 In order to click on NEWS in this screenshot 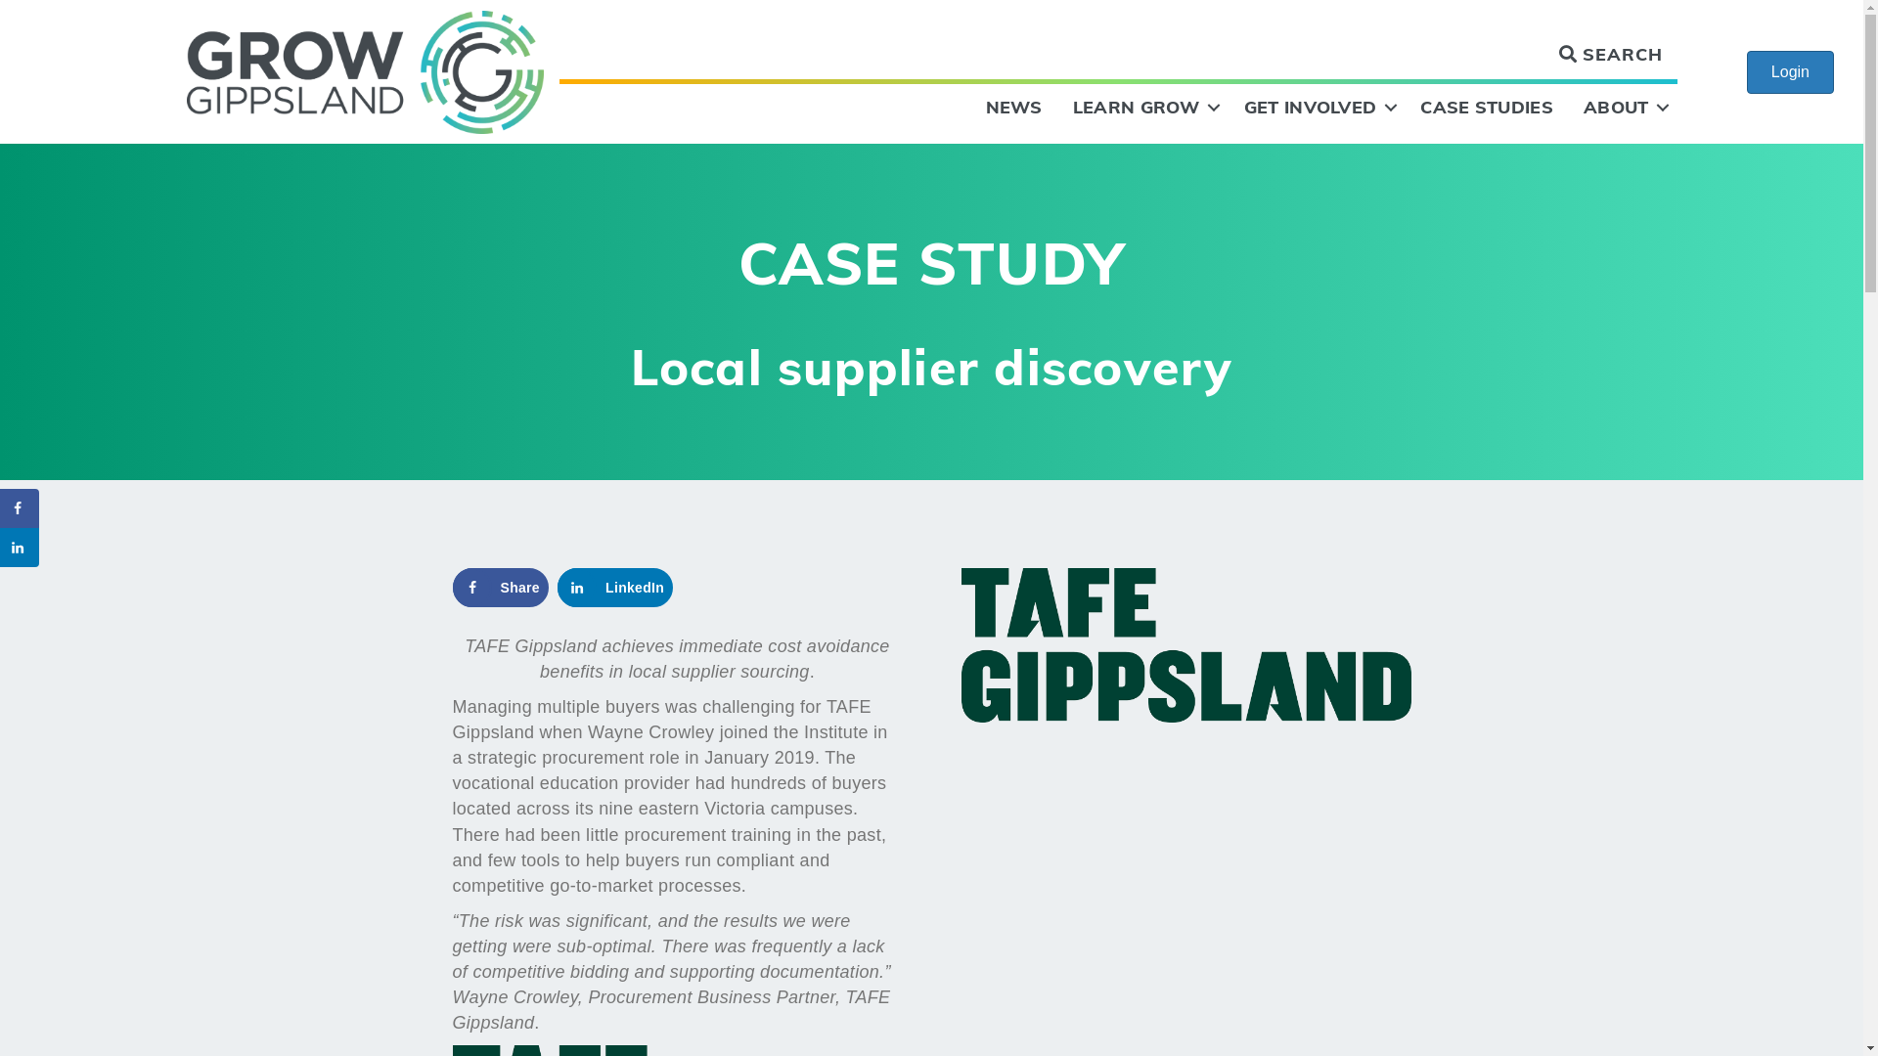, I will do `click(1014, 108)`.